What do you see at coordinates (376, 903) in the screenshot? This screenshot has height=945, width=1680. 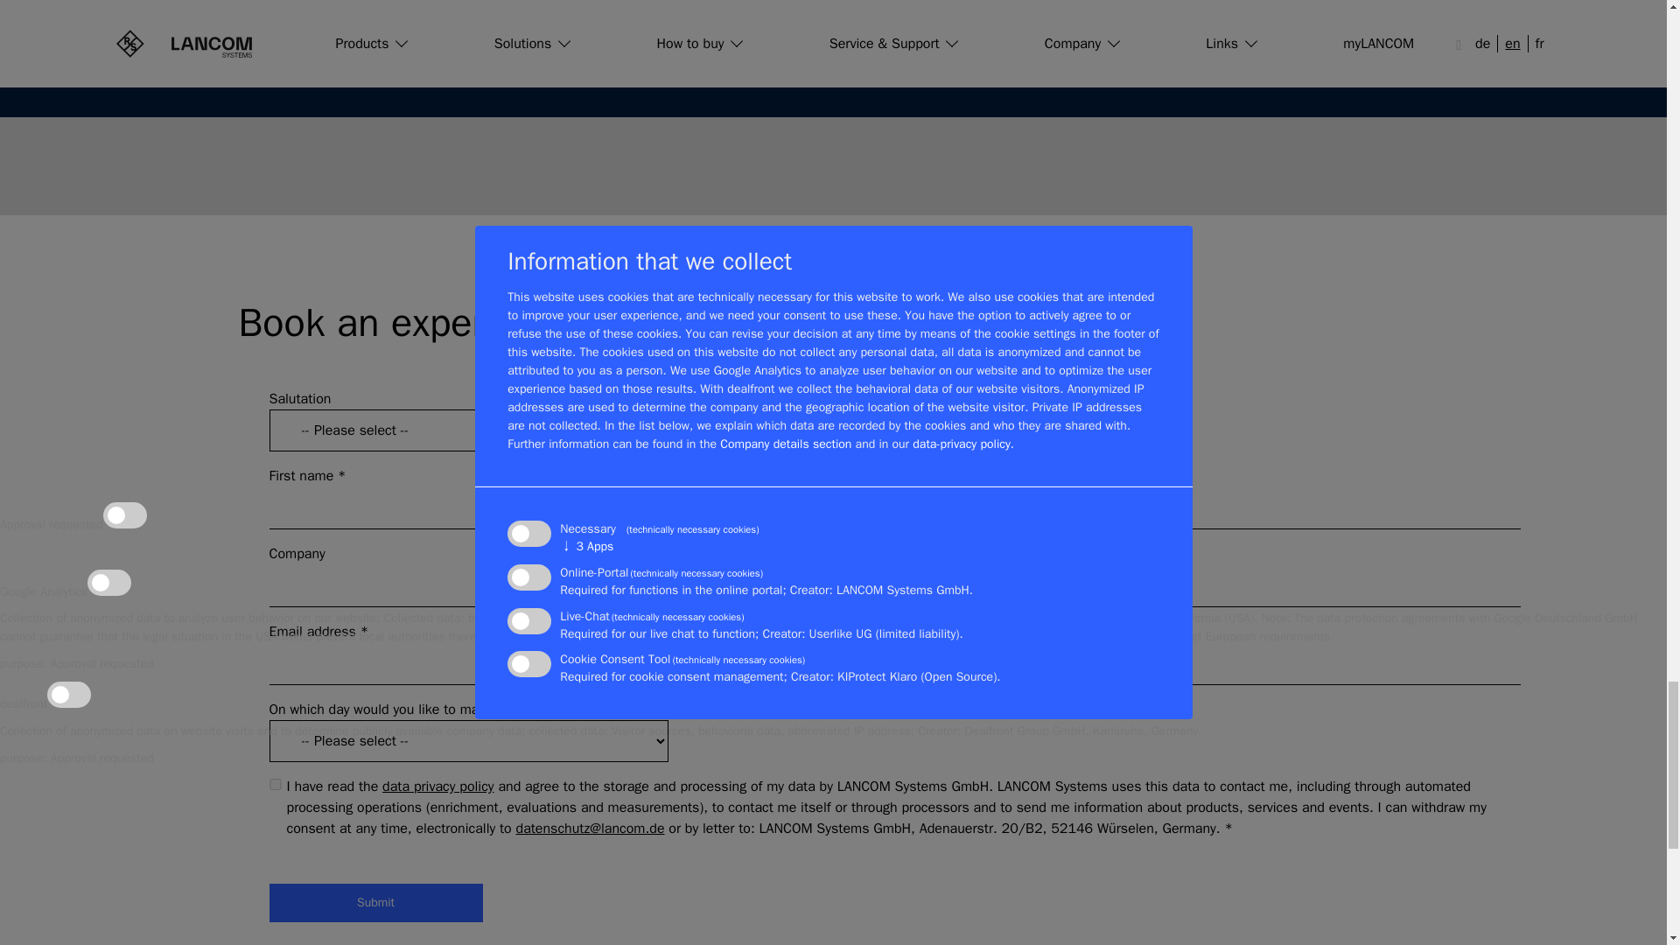 I see `Submit` at bounding box center [376, 903].